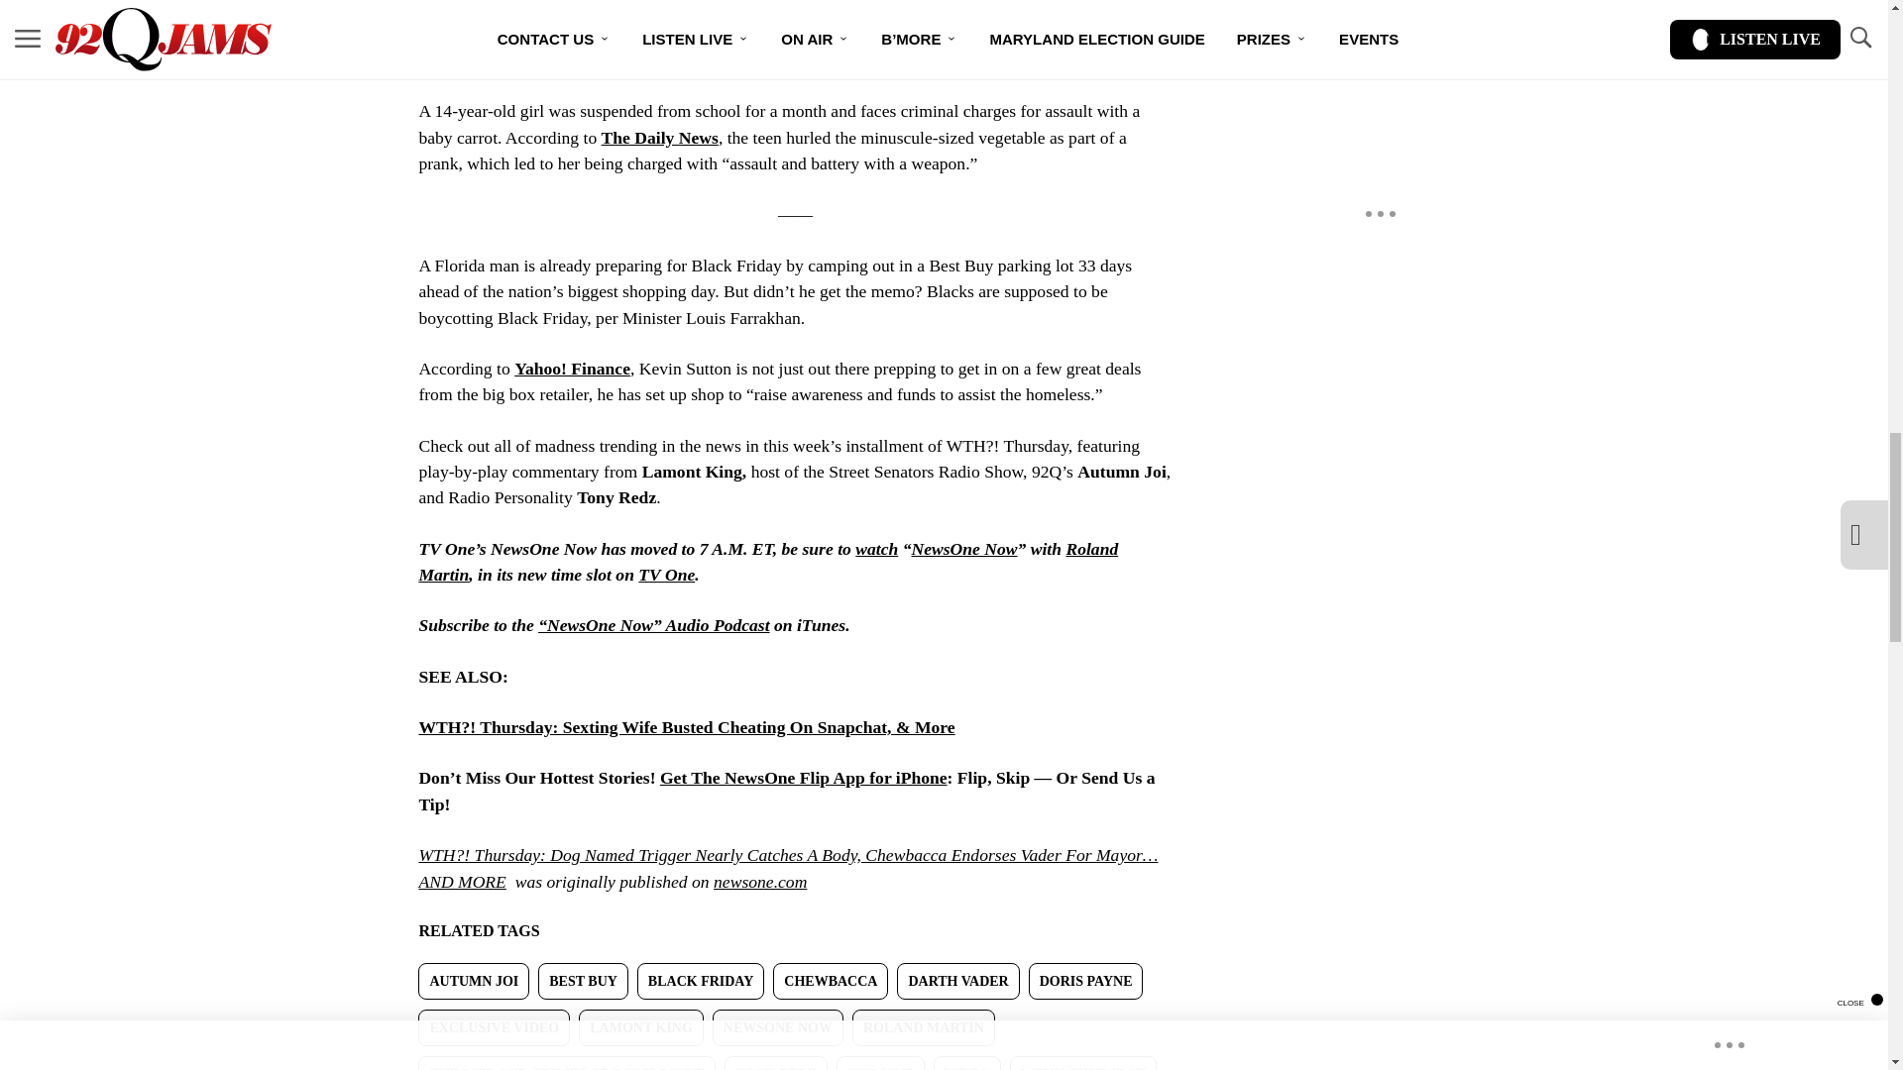 The image size is (1903, 1070). What do you see at coordinates (666, 575) in the screenshot?
I see `NewsOne Now with Roland Martin on TV One` at bounding box center [666, 575].